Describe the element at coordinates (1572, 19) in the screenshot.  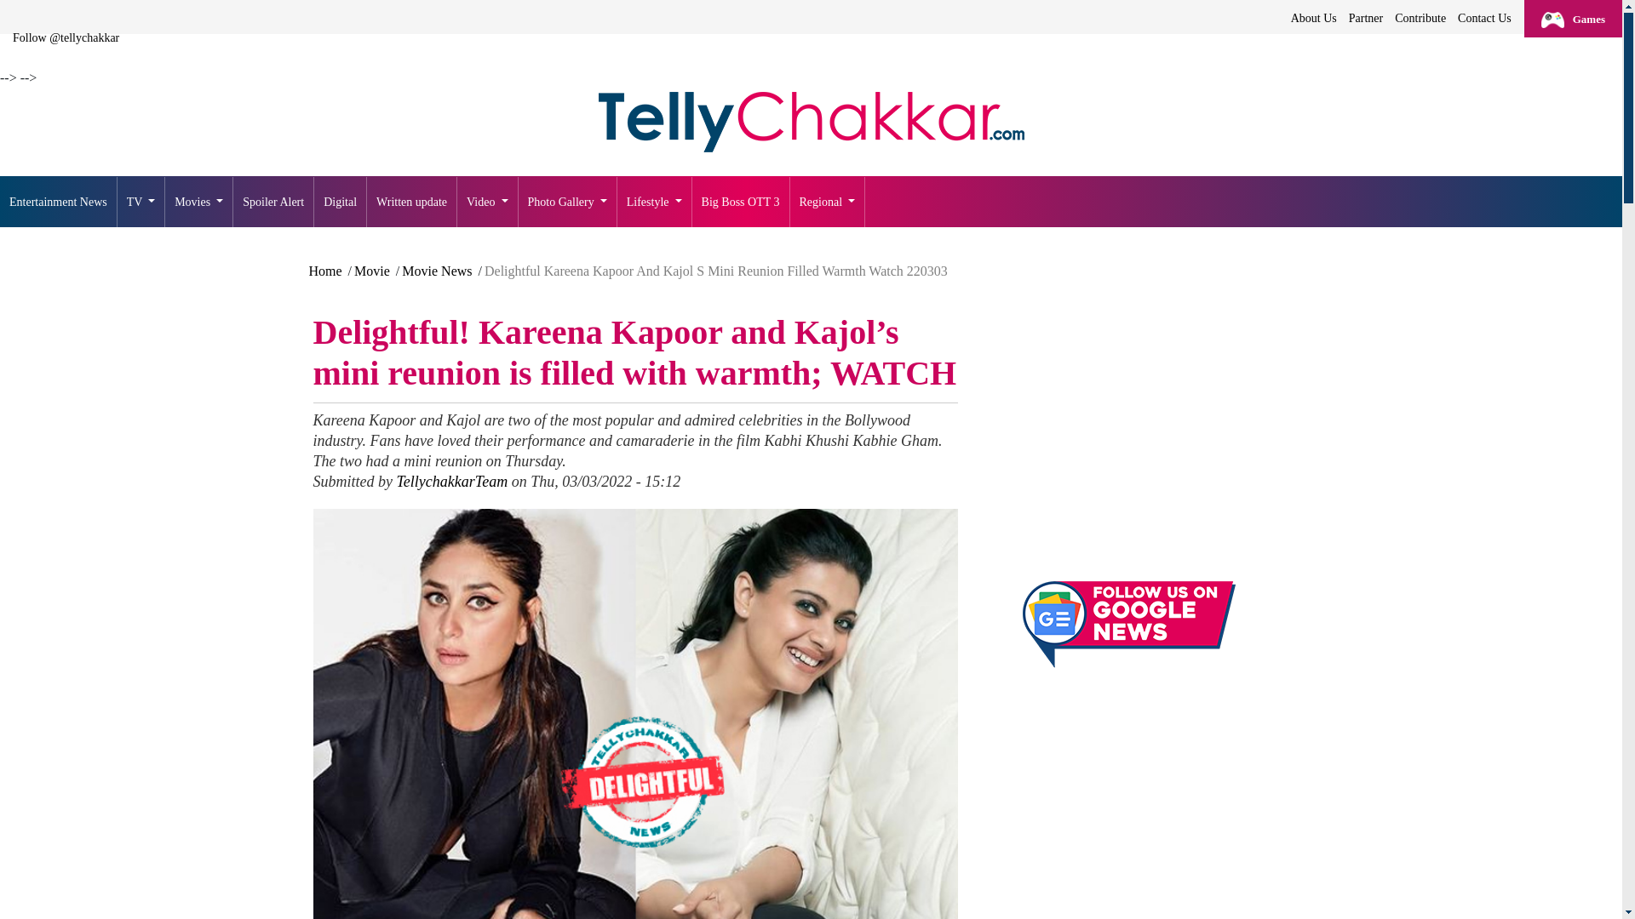
I see `Games` at that location.